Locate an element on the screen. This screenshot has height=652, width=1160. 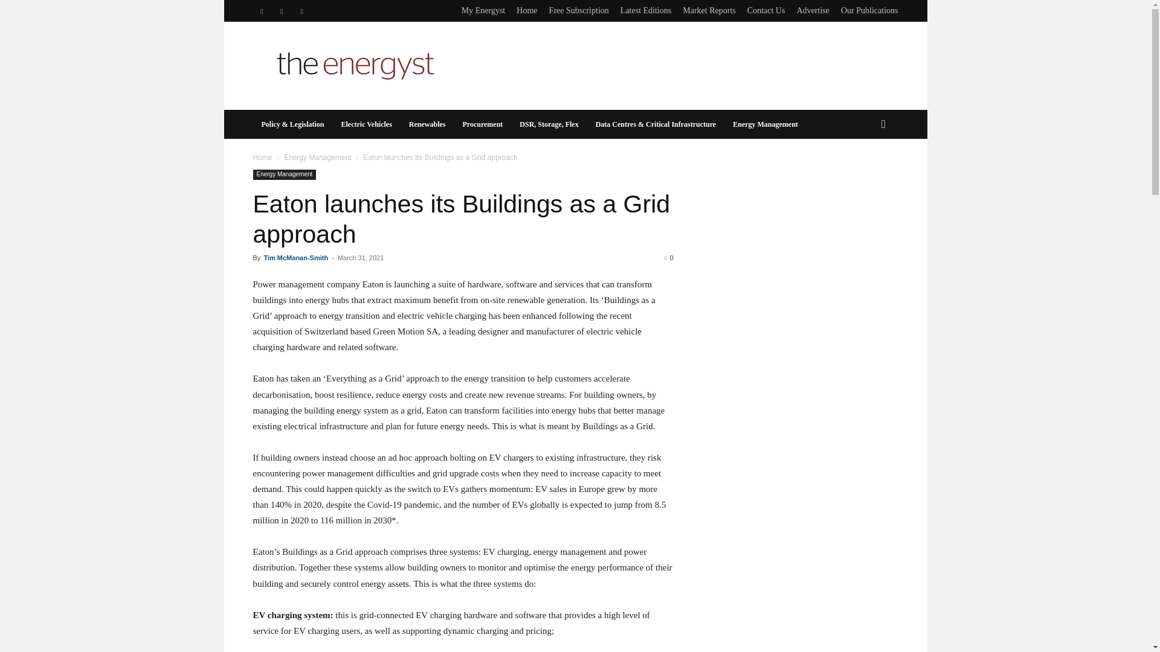
Electric Vehicles is located at coordinates (366, 124).